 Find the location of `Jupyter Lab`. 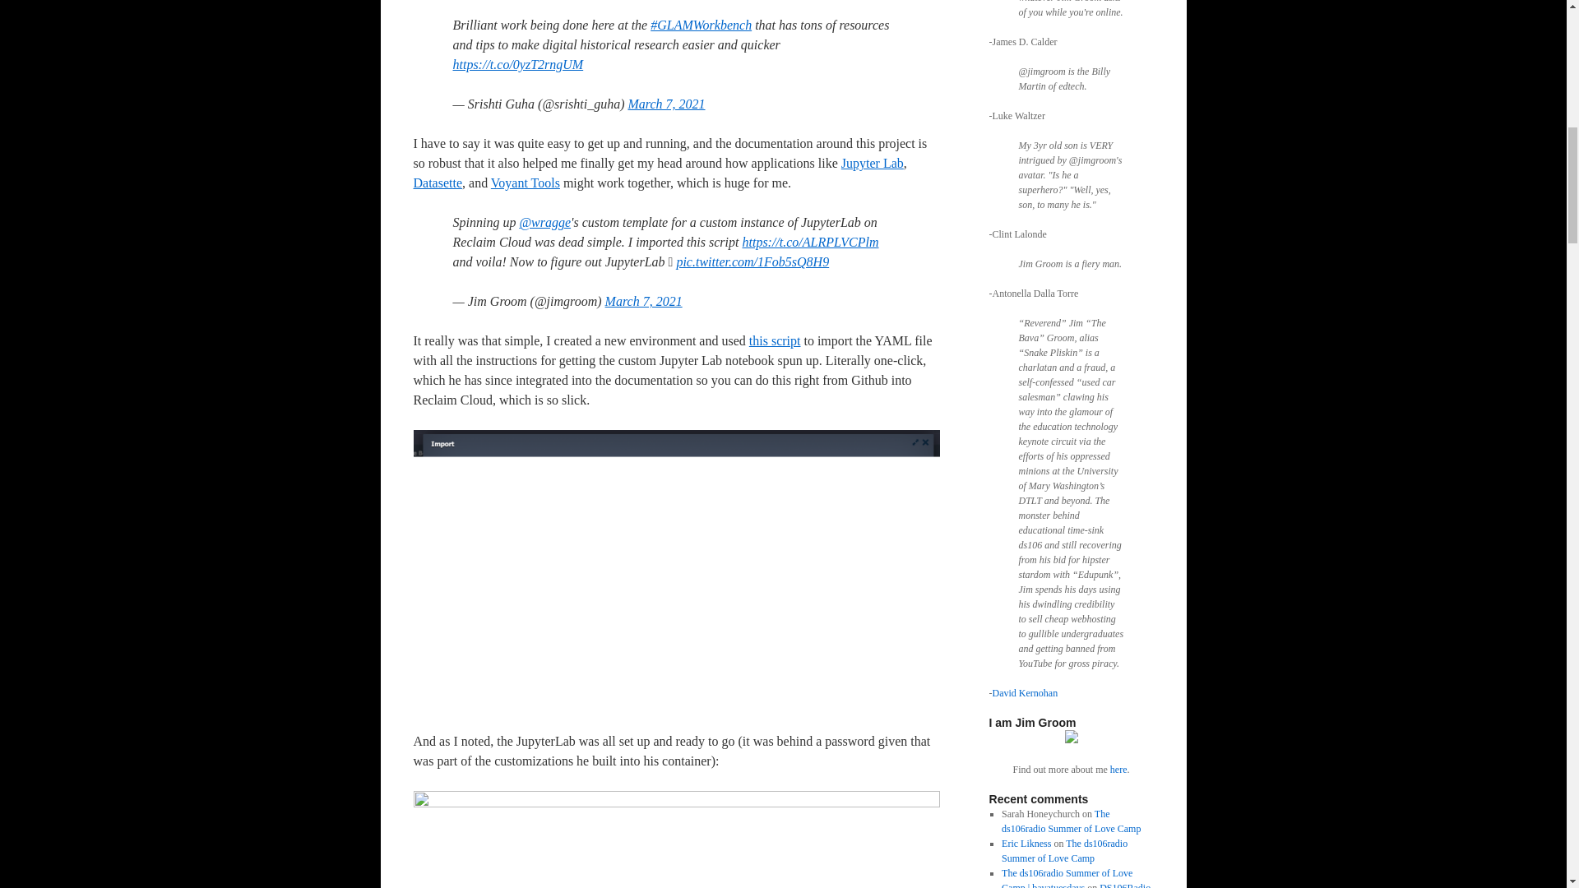

Jupyter Lab is located at coordinates (872, 163).